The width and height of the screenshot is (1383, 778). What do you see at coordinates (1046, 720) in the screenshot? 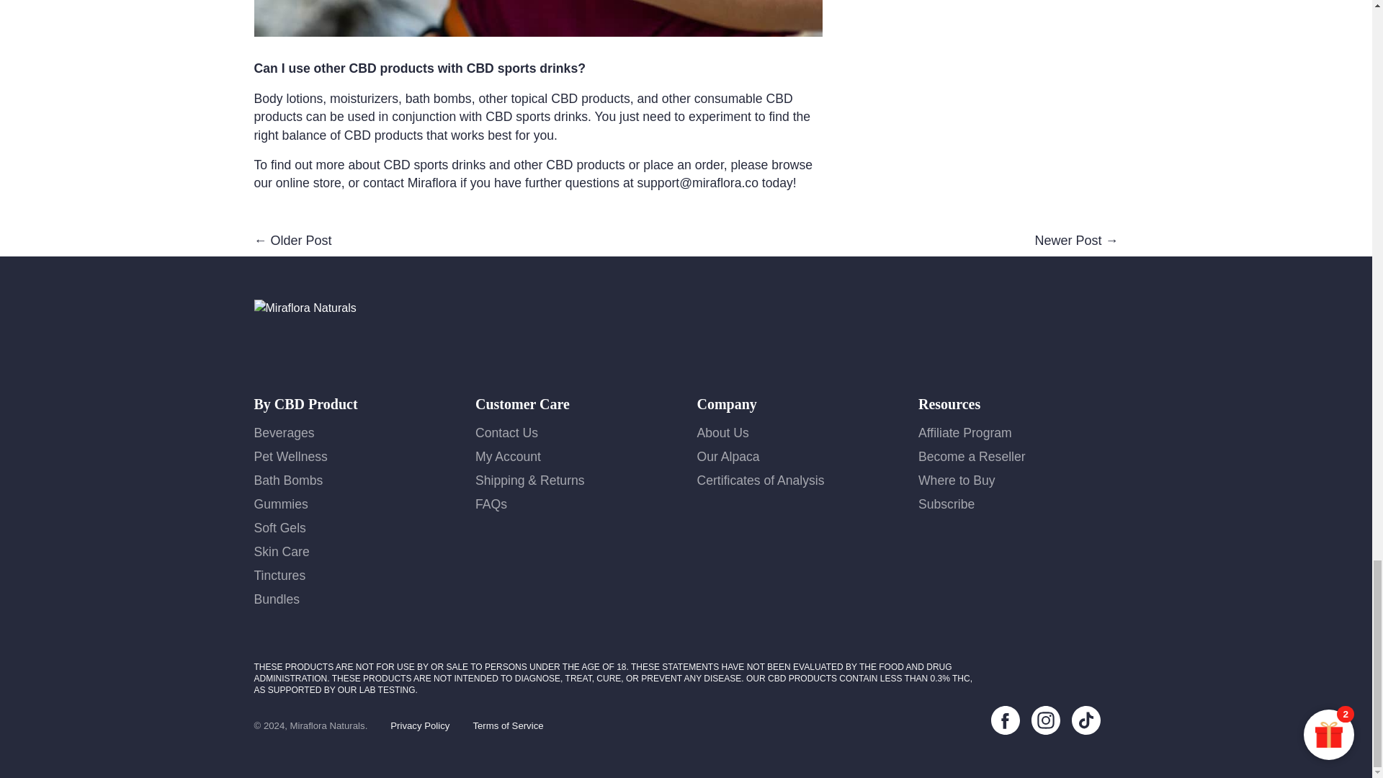
I see `View Miraflora Naturals on Instagram` at bounding box center [1046, 720].